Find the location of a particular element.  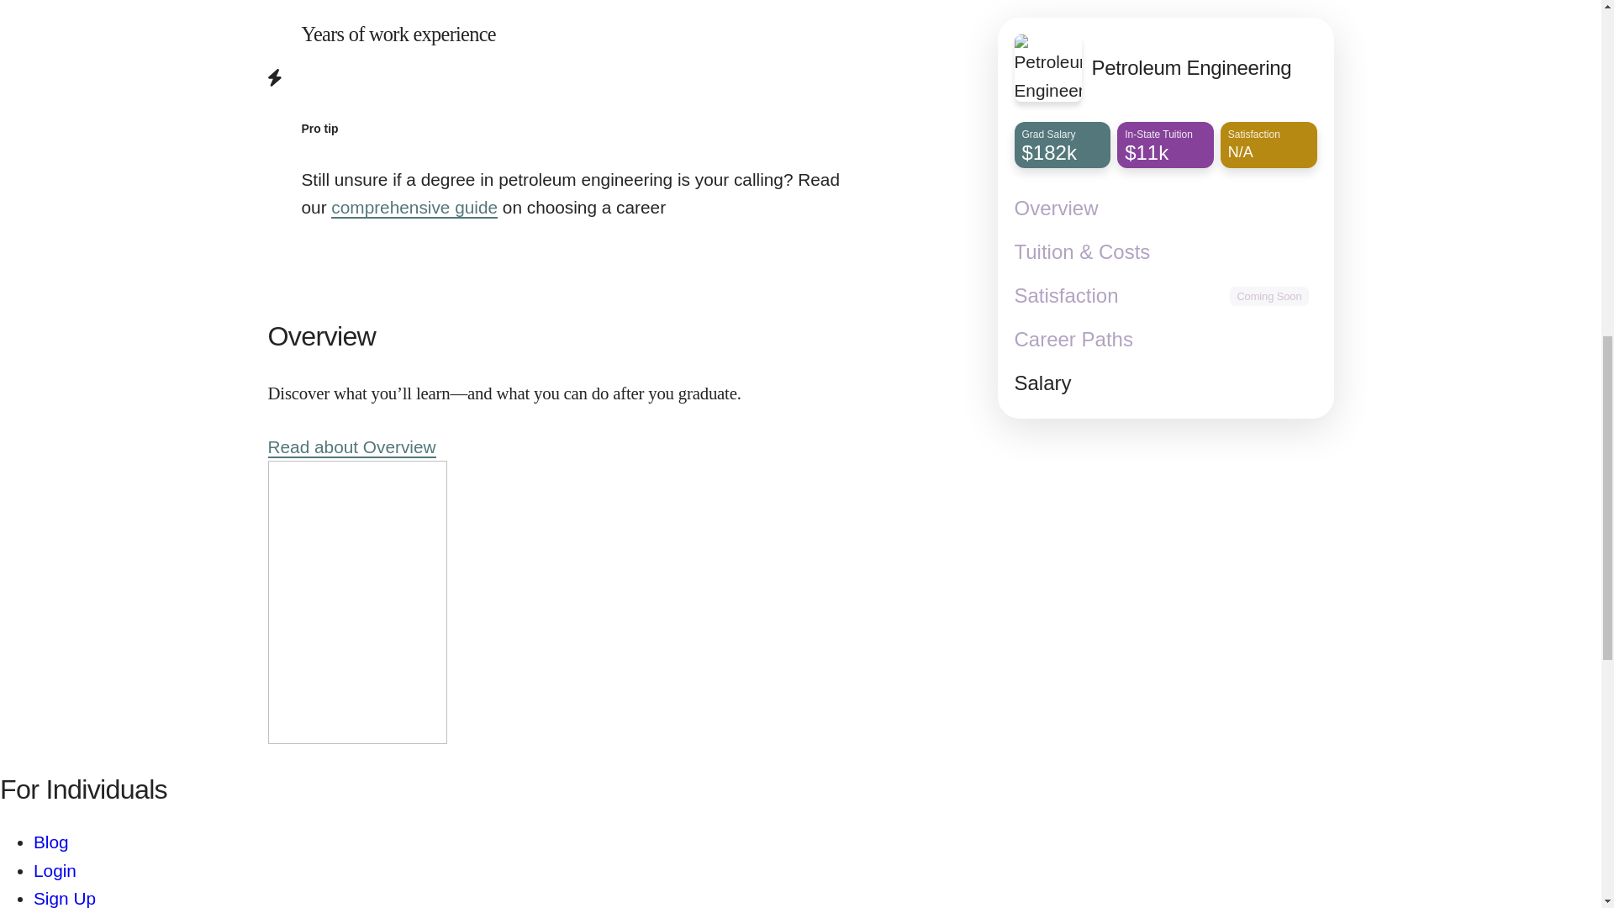

comprehensive guide is located at coordinates (414, 209).